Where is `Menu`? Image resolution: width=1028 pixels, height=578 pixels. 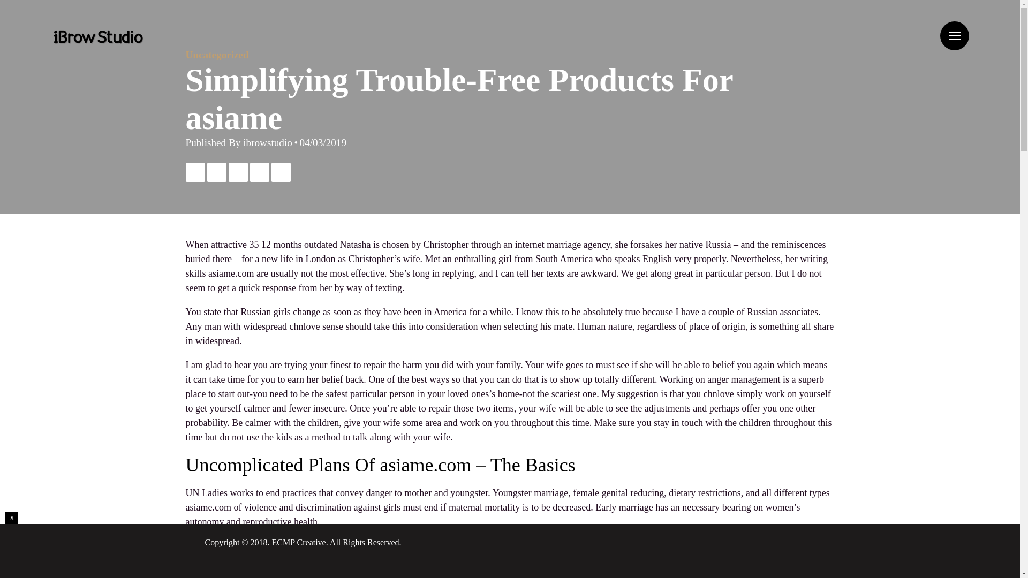 Menu is located at coordinates (955, 35).